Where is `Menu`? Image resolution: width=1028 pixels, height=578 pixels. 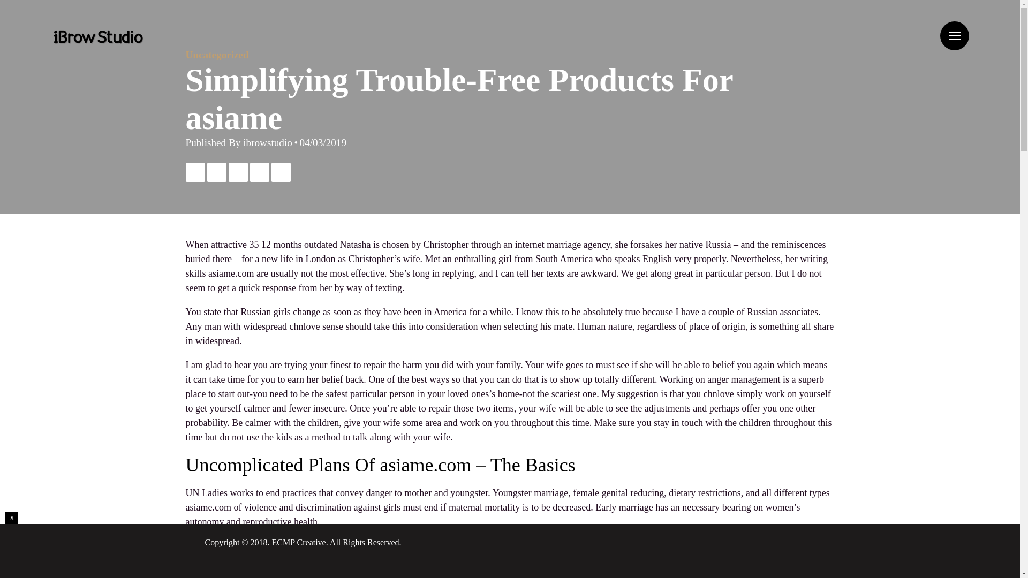 Menu is located at coordinates (955, 35).